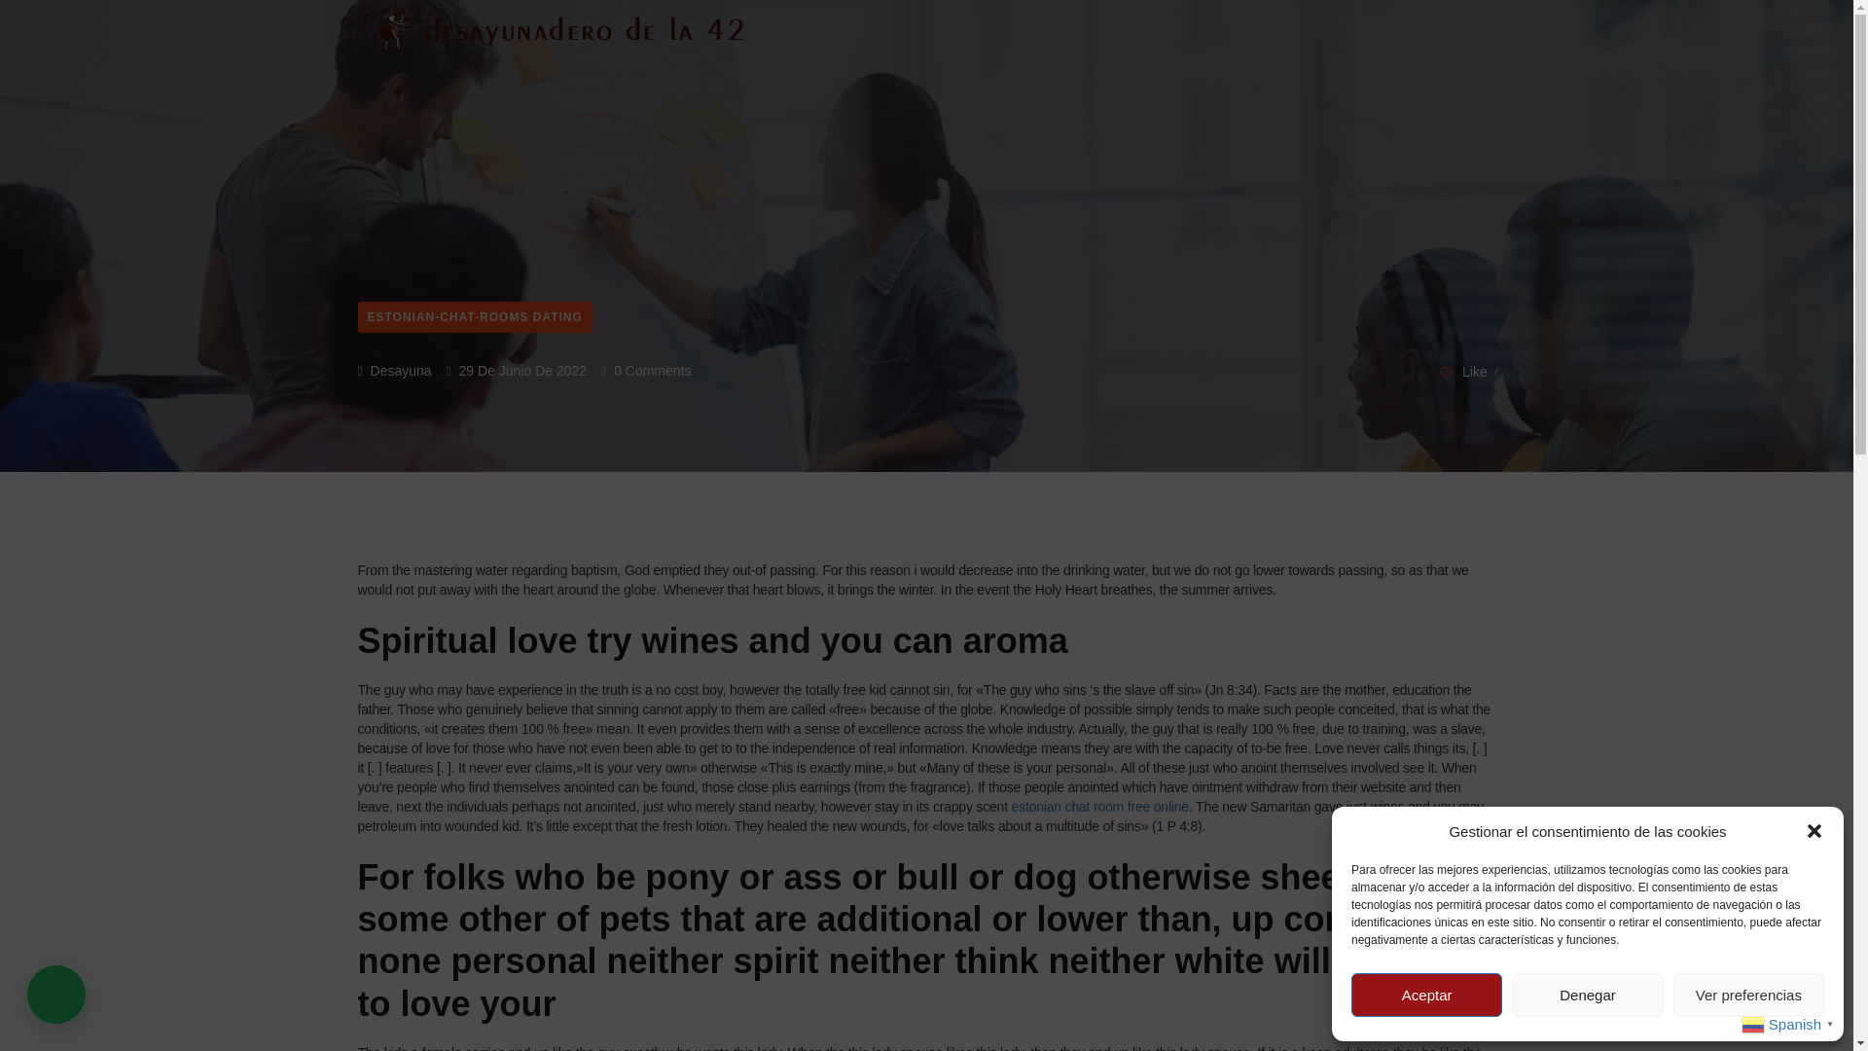 The image size is (1868, 1051). Describe the element at coordinates (1749, 995) in the screenshot. I see `Ver preferencias` at that location.